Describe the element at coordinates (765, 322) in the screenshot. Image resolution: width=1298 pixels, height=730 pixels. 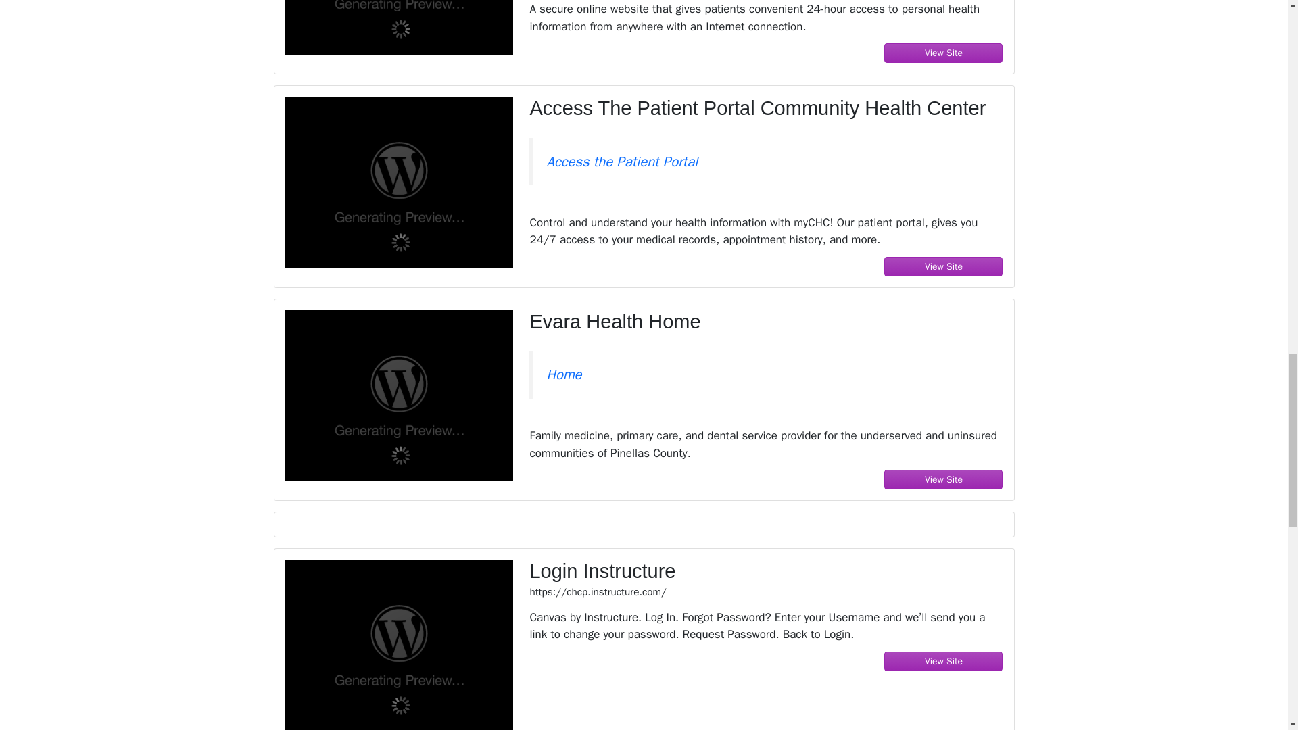
I see `Evara Health Home` at that location.